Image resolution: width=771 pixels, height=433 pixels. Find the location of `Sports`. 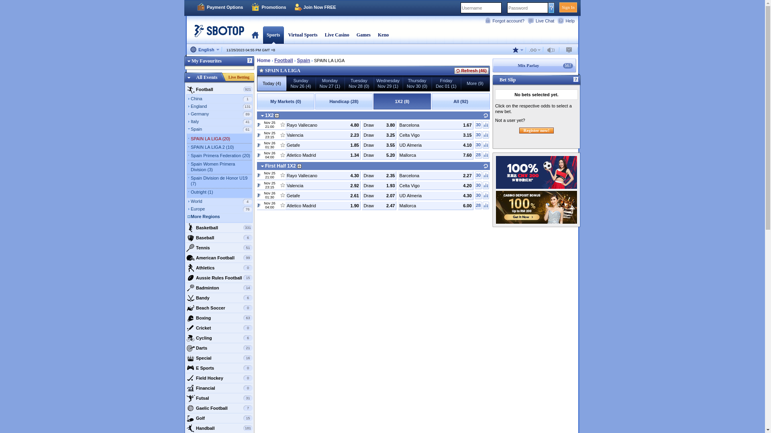

Sports is located at coordinates (273, 35).